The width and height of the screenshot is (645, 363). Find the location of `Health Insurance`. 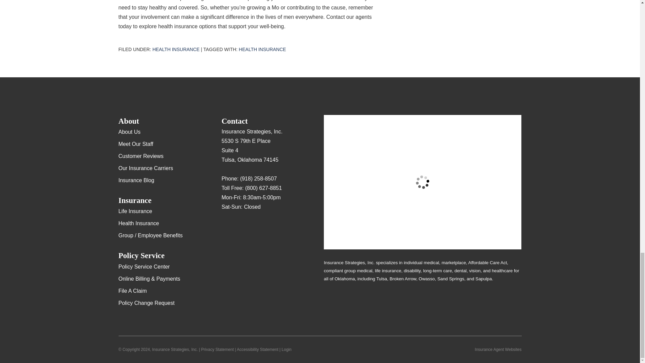

Health Insurance is located at coordinates (262, 49).